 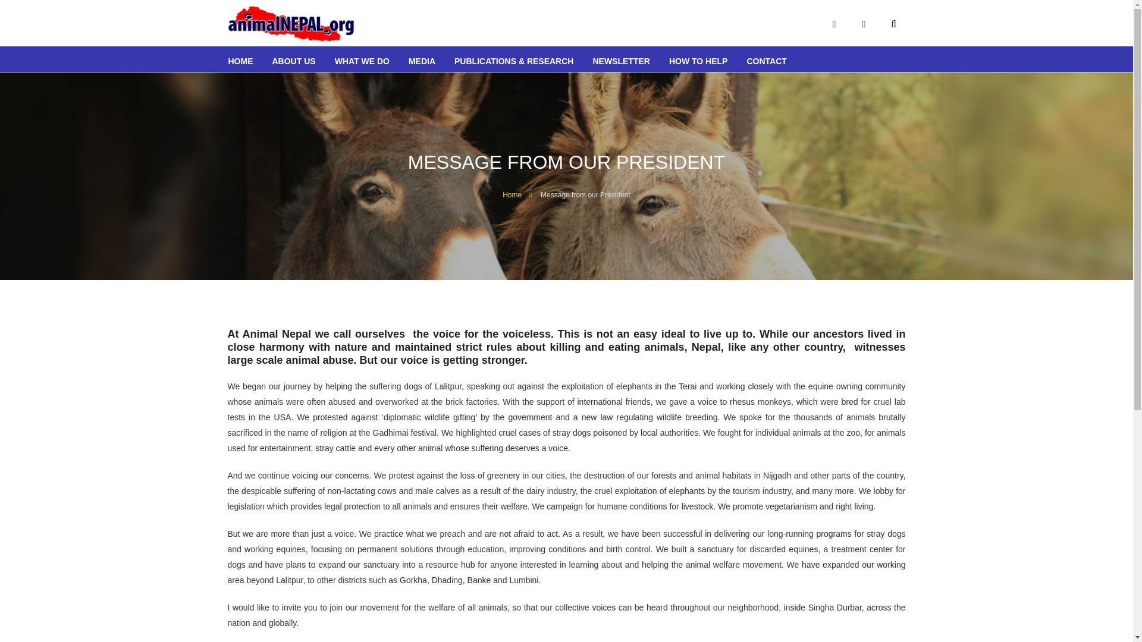 What do you see at coordinates (294, 58) in the screenshot?
I see `ABOUT US` at bounding box center [294, 58].